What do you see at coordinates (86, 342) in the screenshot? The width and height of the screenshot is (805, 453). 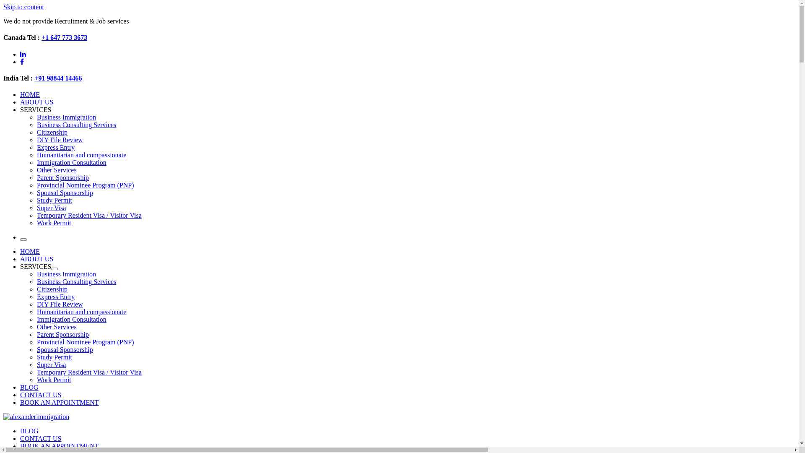 I see `Provincial Nominee Program (PNP)` at bounding box center [86, 342].